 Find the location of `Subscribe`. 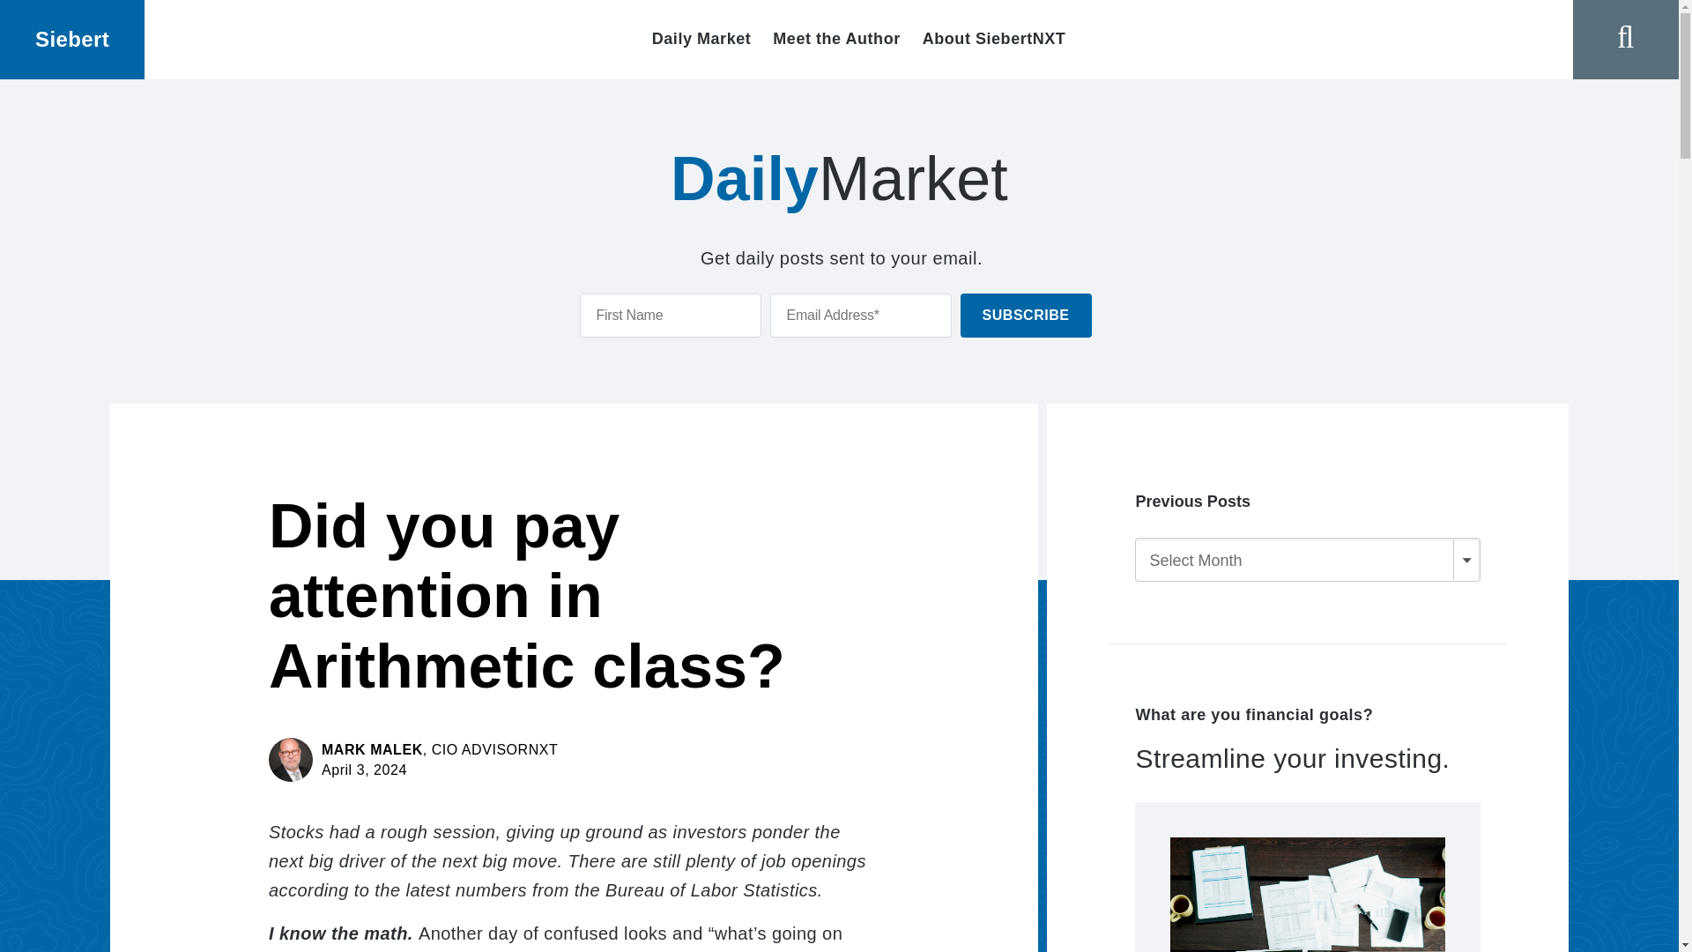

Subscribe is located at coordinates (1026, 314).